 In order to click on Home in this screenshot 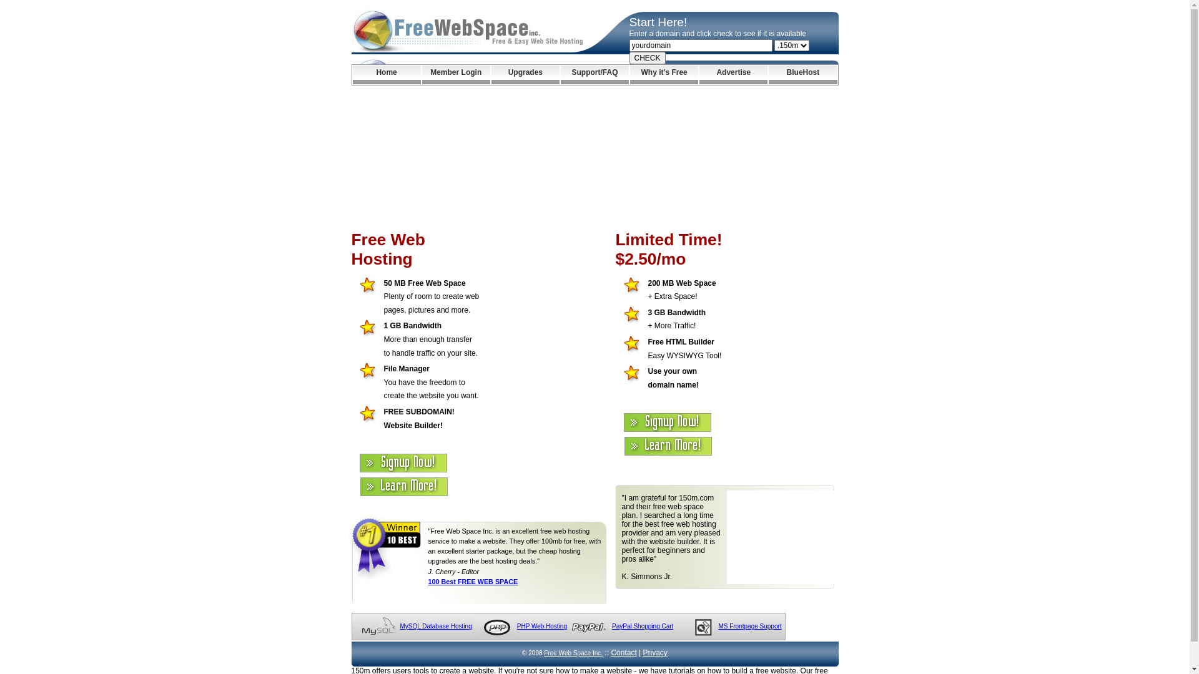, I will do `click(386, 75)`.